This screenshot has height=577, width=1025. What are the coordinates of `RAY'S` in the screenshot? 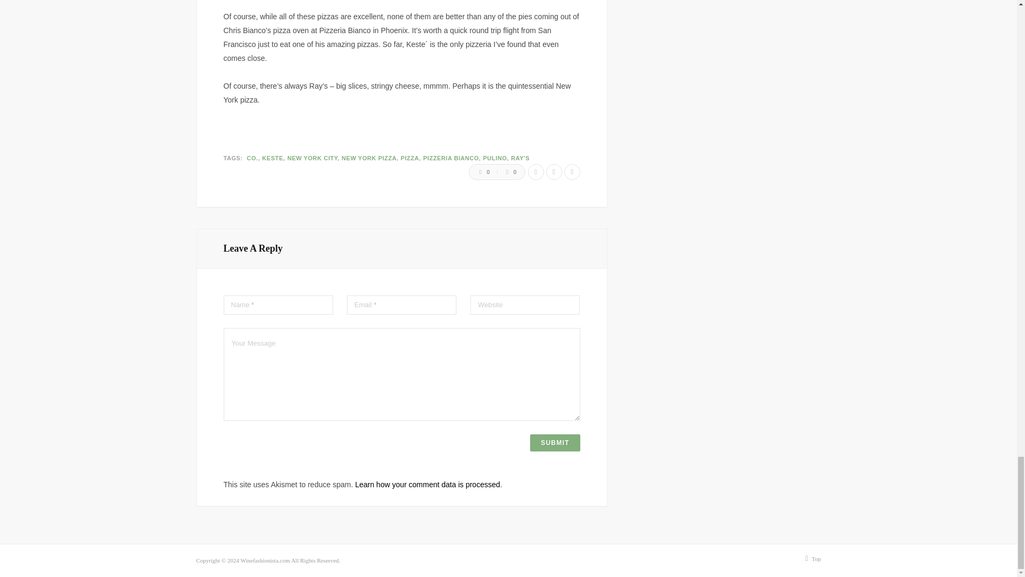 It's located at (520, 158).